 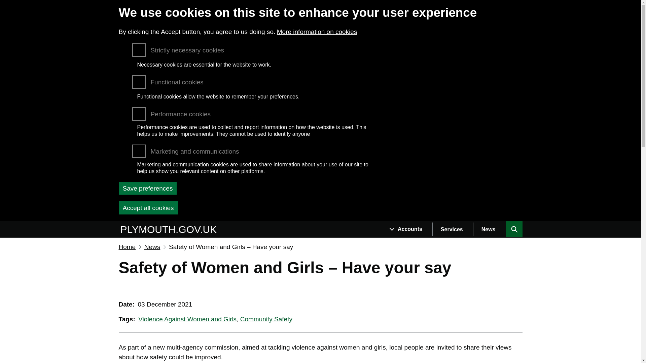 What do you see at coordinates (170, 230) in the screenshot?
I see `PLYMOUTH.GOV.UK` at bounding box center [170, 230].